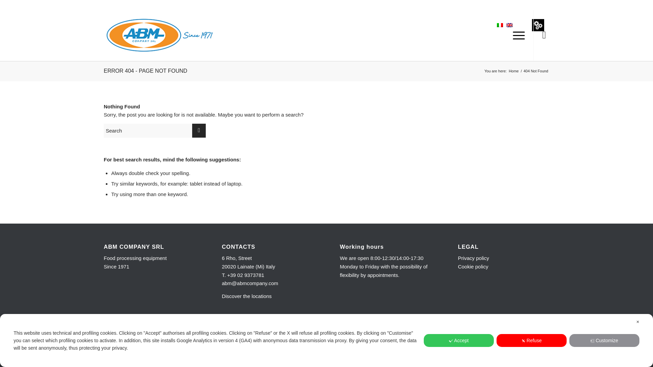 Image resolution: width=653 pixels, height=367 pixels. I want to click on ABM Company, so click(514, 71).